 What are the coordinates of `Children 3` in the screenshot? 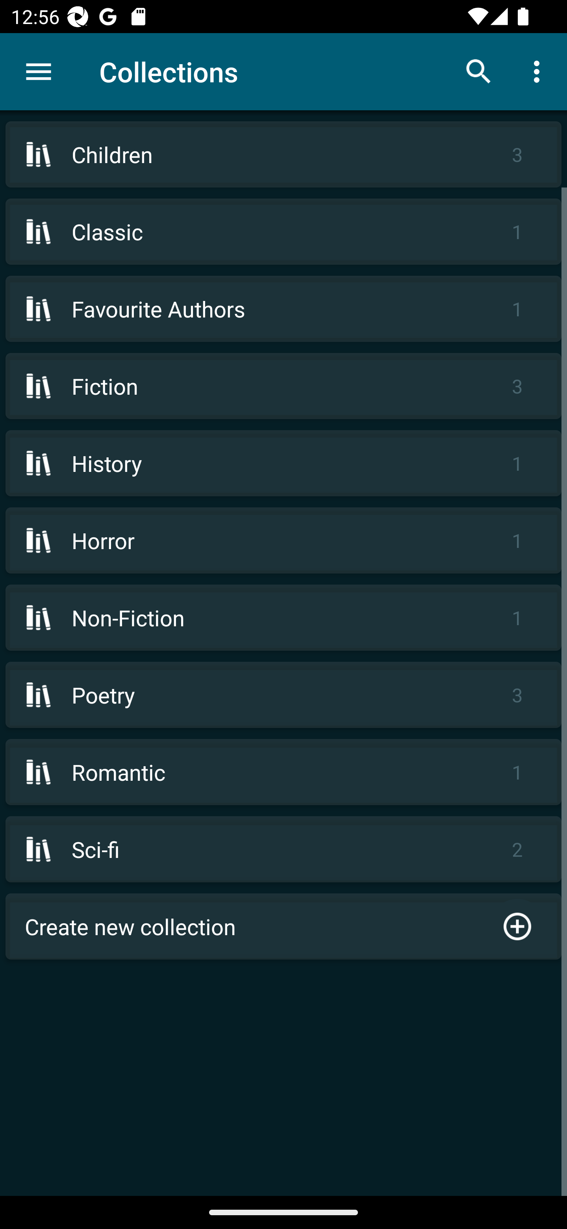 It's located at (283, 154).